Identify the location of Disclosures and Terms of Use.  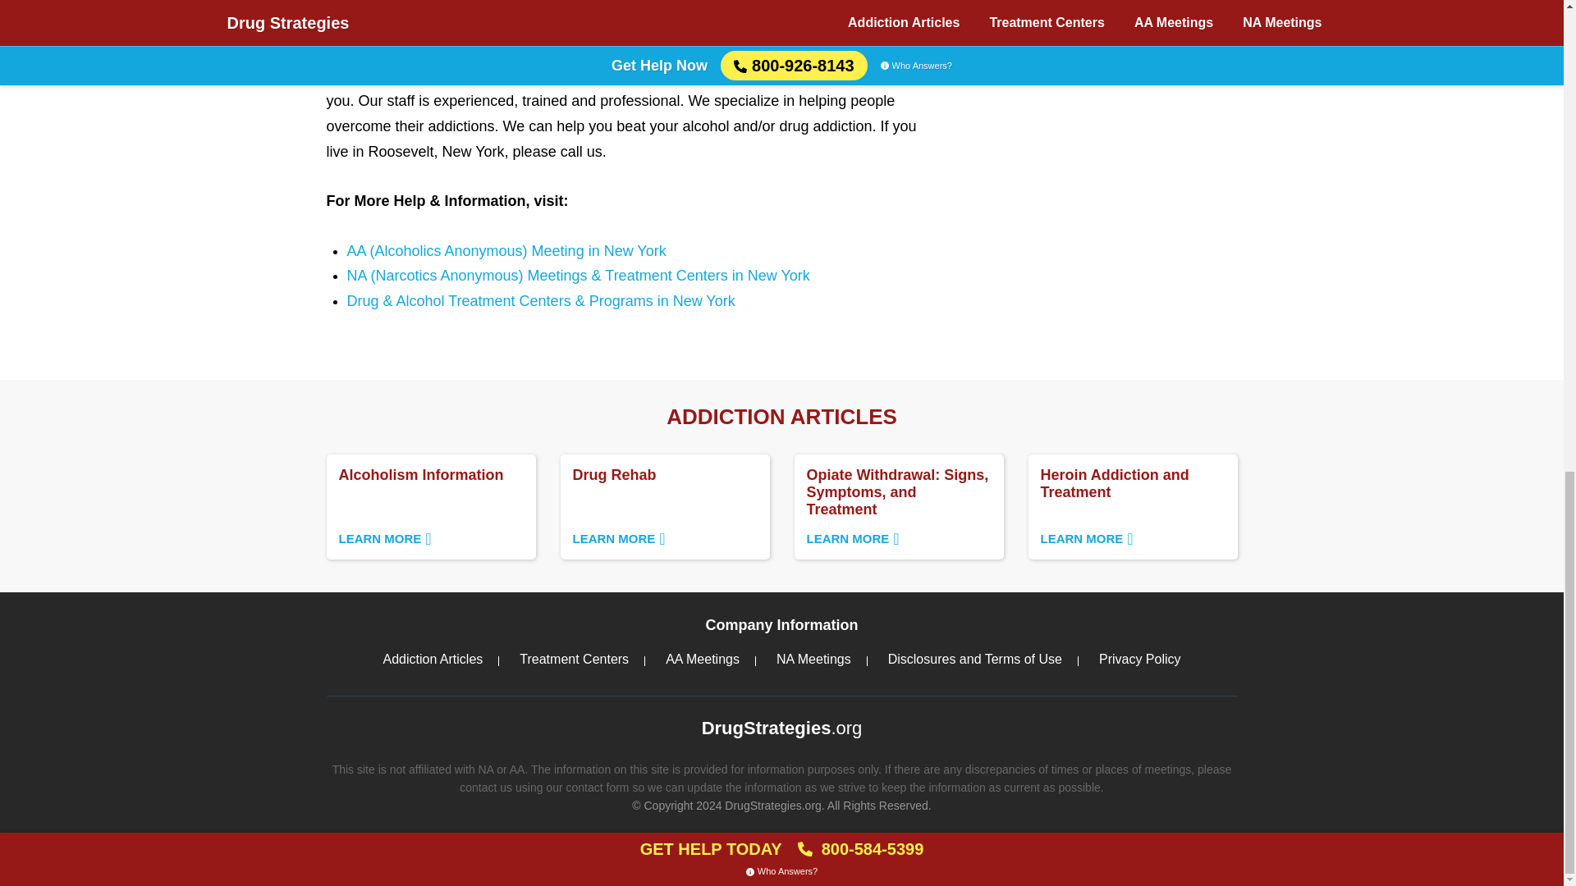
(1132, 507).